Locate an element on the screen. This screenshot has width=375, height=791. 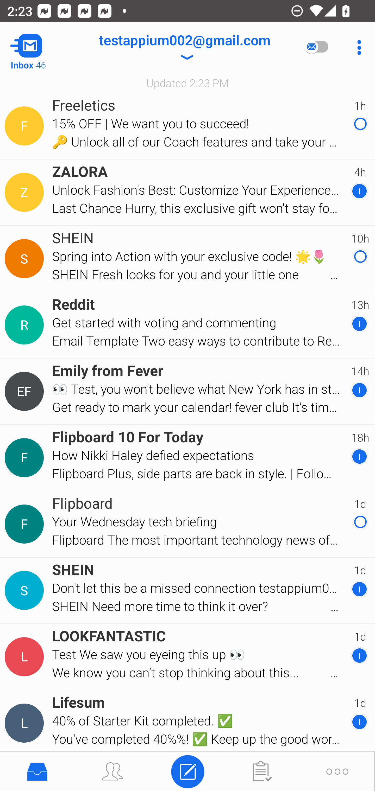
Contact Details is located at coordinates (26, 391).